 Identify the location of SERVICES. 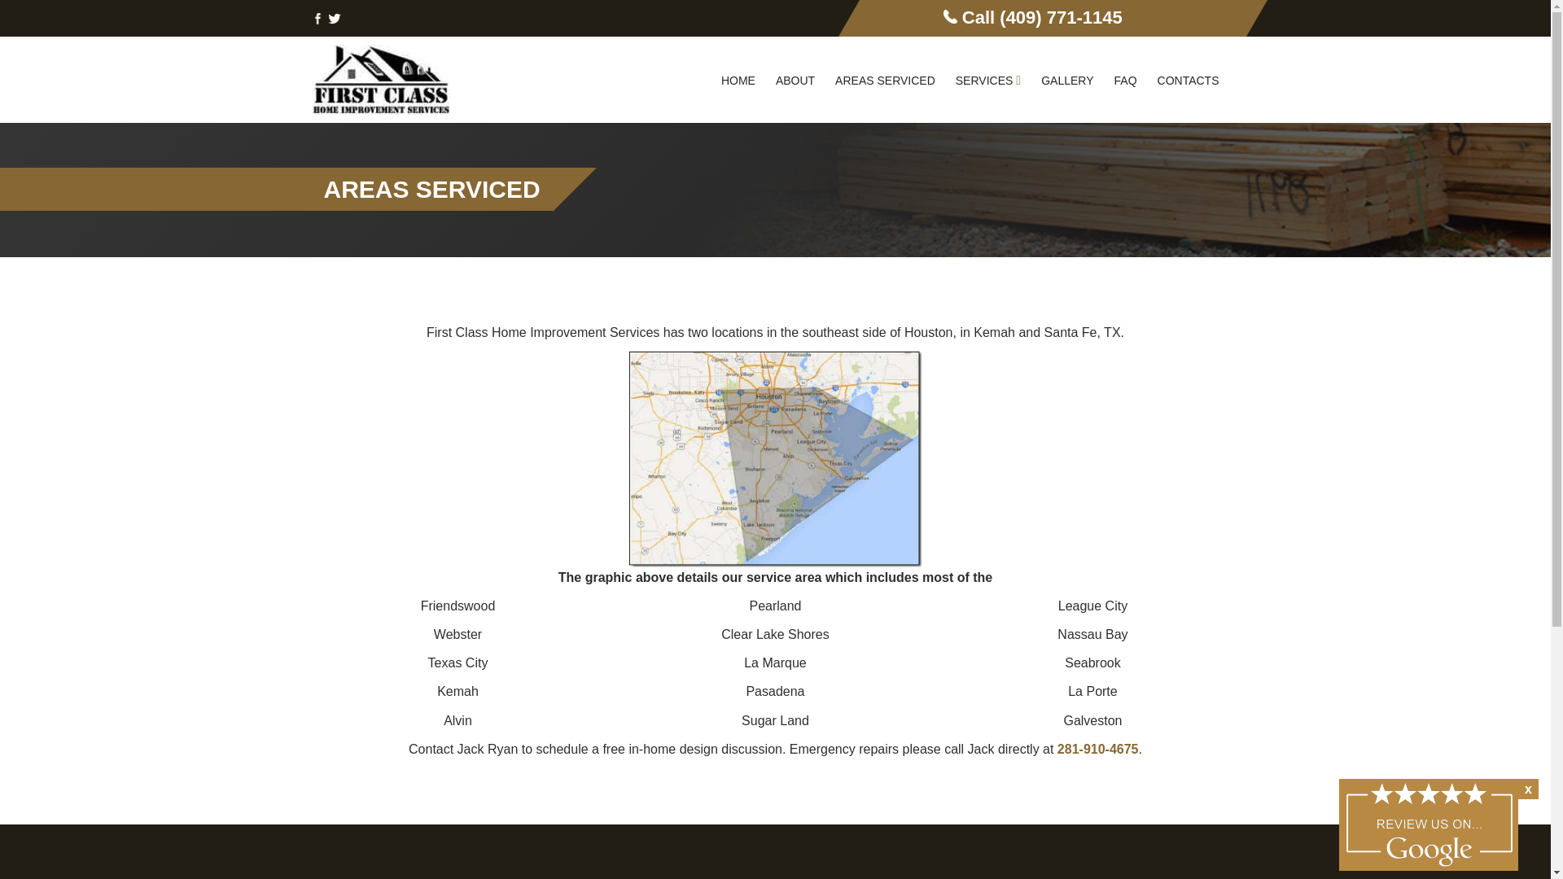
(987, 79).